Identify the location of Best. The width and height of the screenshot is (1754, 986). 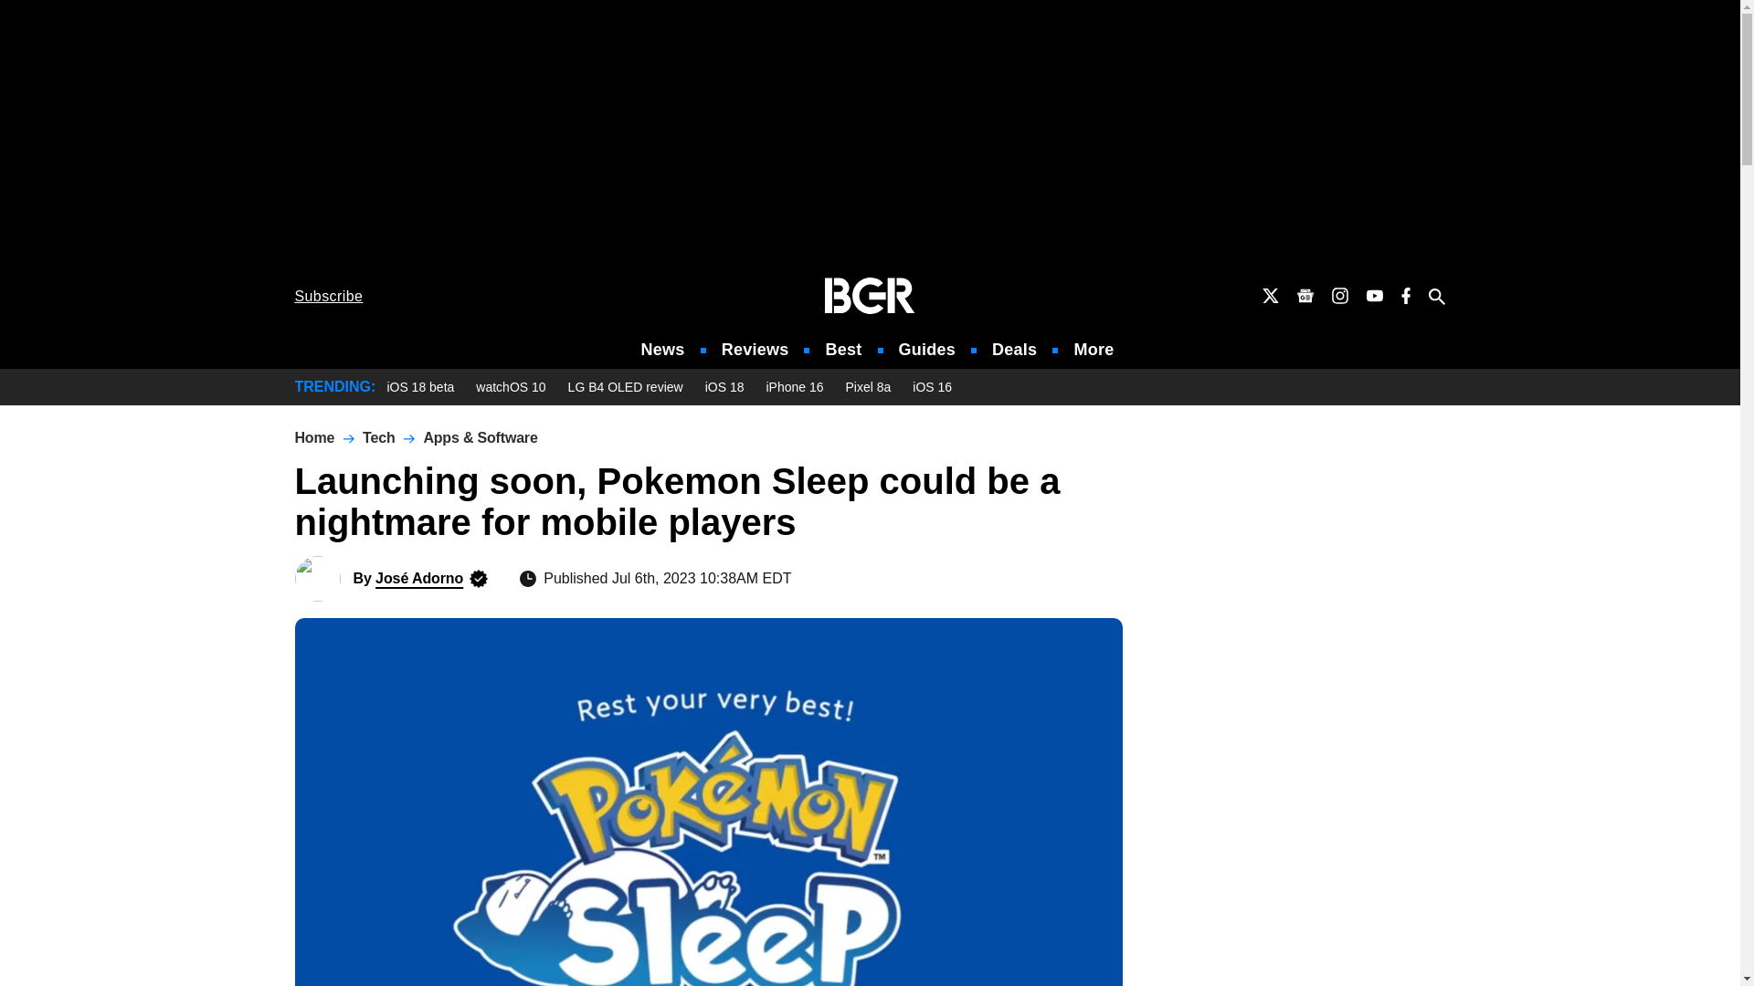
(842, 350).